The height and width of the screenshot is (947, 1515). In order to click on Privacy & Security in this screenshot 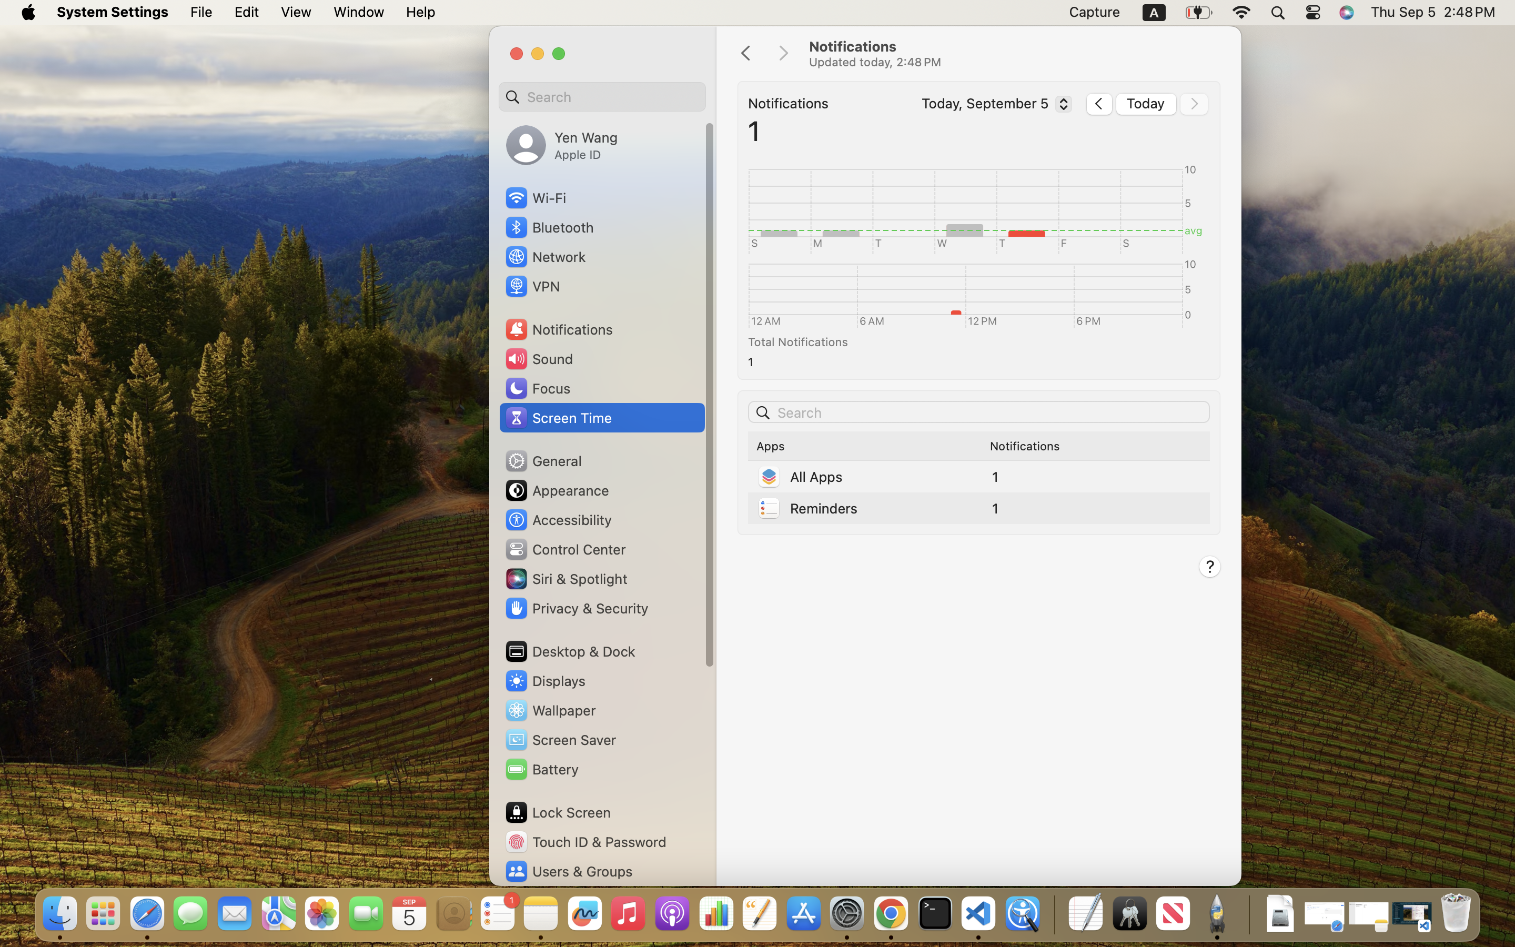, I will do `click(576, 608)`.